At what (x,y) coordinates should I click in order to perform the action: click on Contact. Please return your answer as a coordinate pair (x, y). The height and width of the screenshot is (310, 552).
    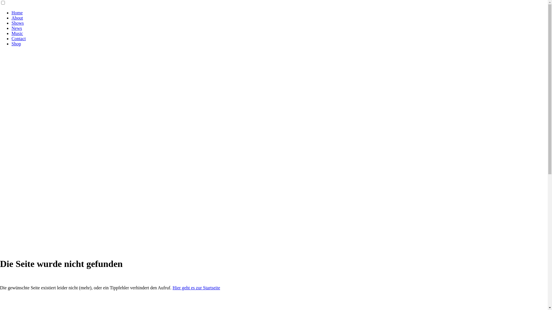
    Looking at the image, I should click on (19, 38).